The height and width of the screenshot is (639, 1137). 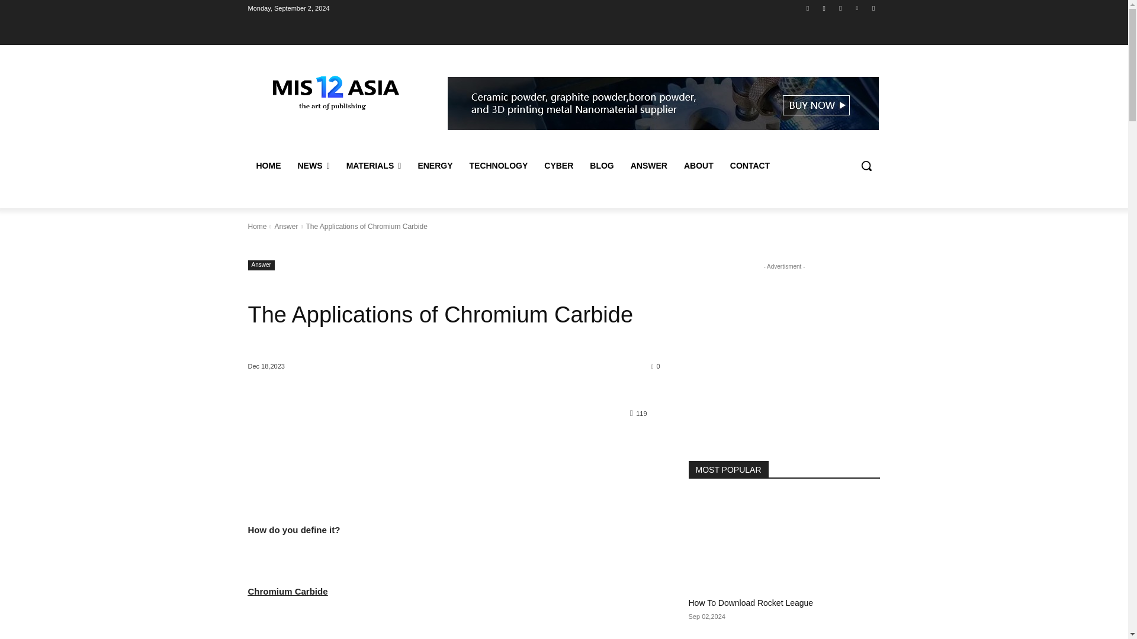 What do you see at coordinates (285, 226) in the screenshot?
I see `View all posts in Answer` at bounding box center [285, 226].